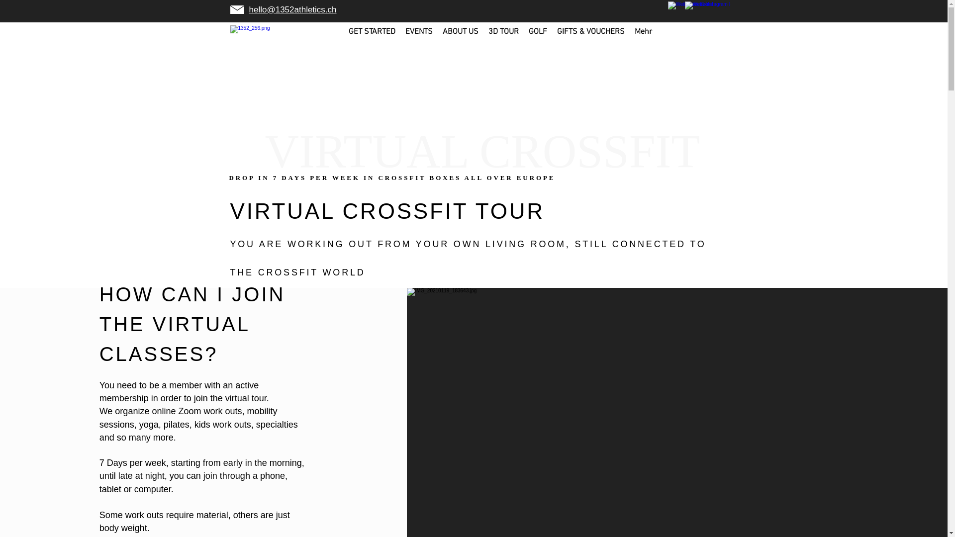 The image size is (955, 537). I want to click on hello@1352athletics.ch, so click(292, 10).